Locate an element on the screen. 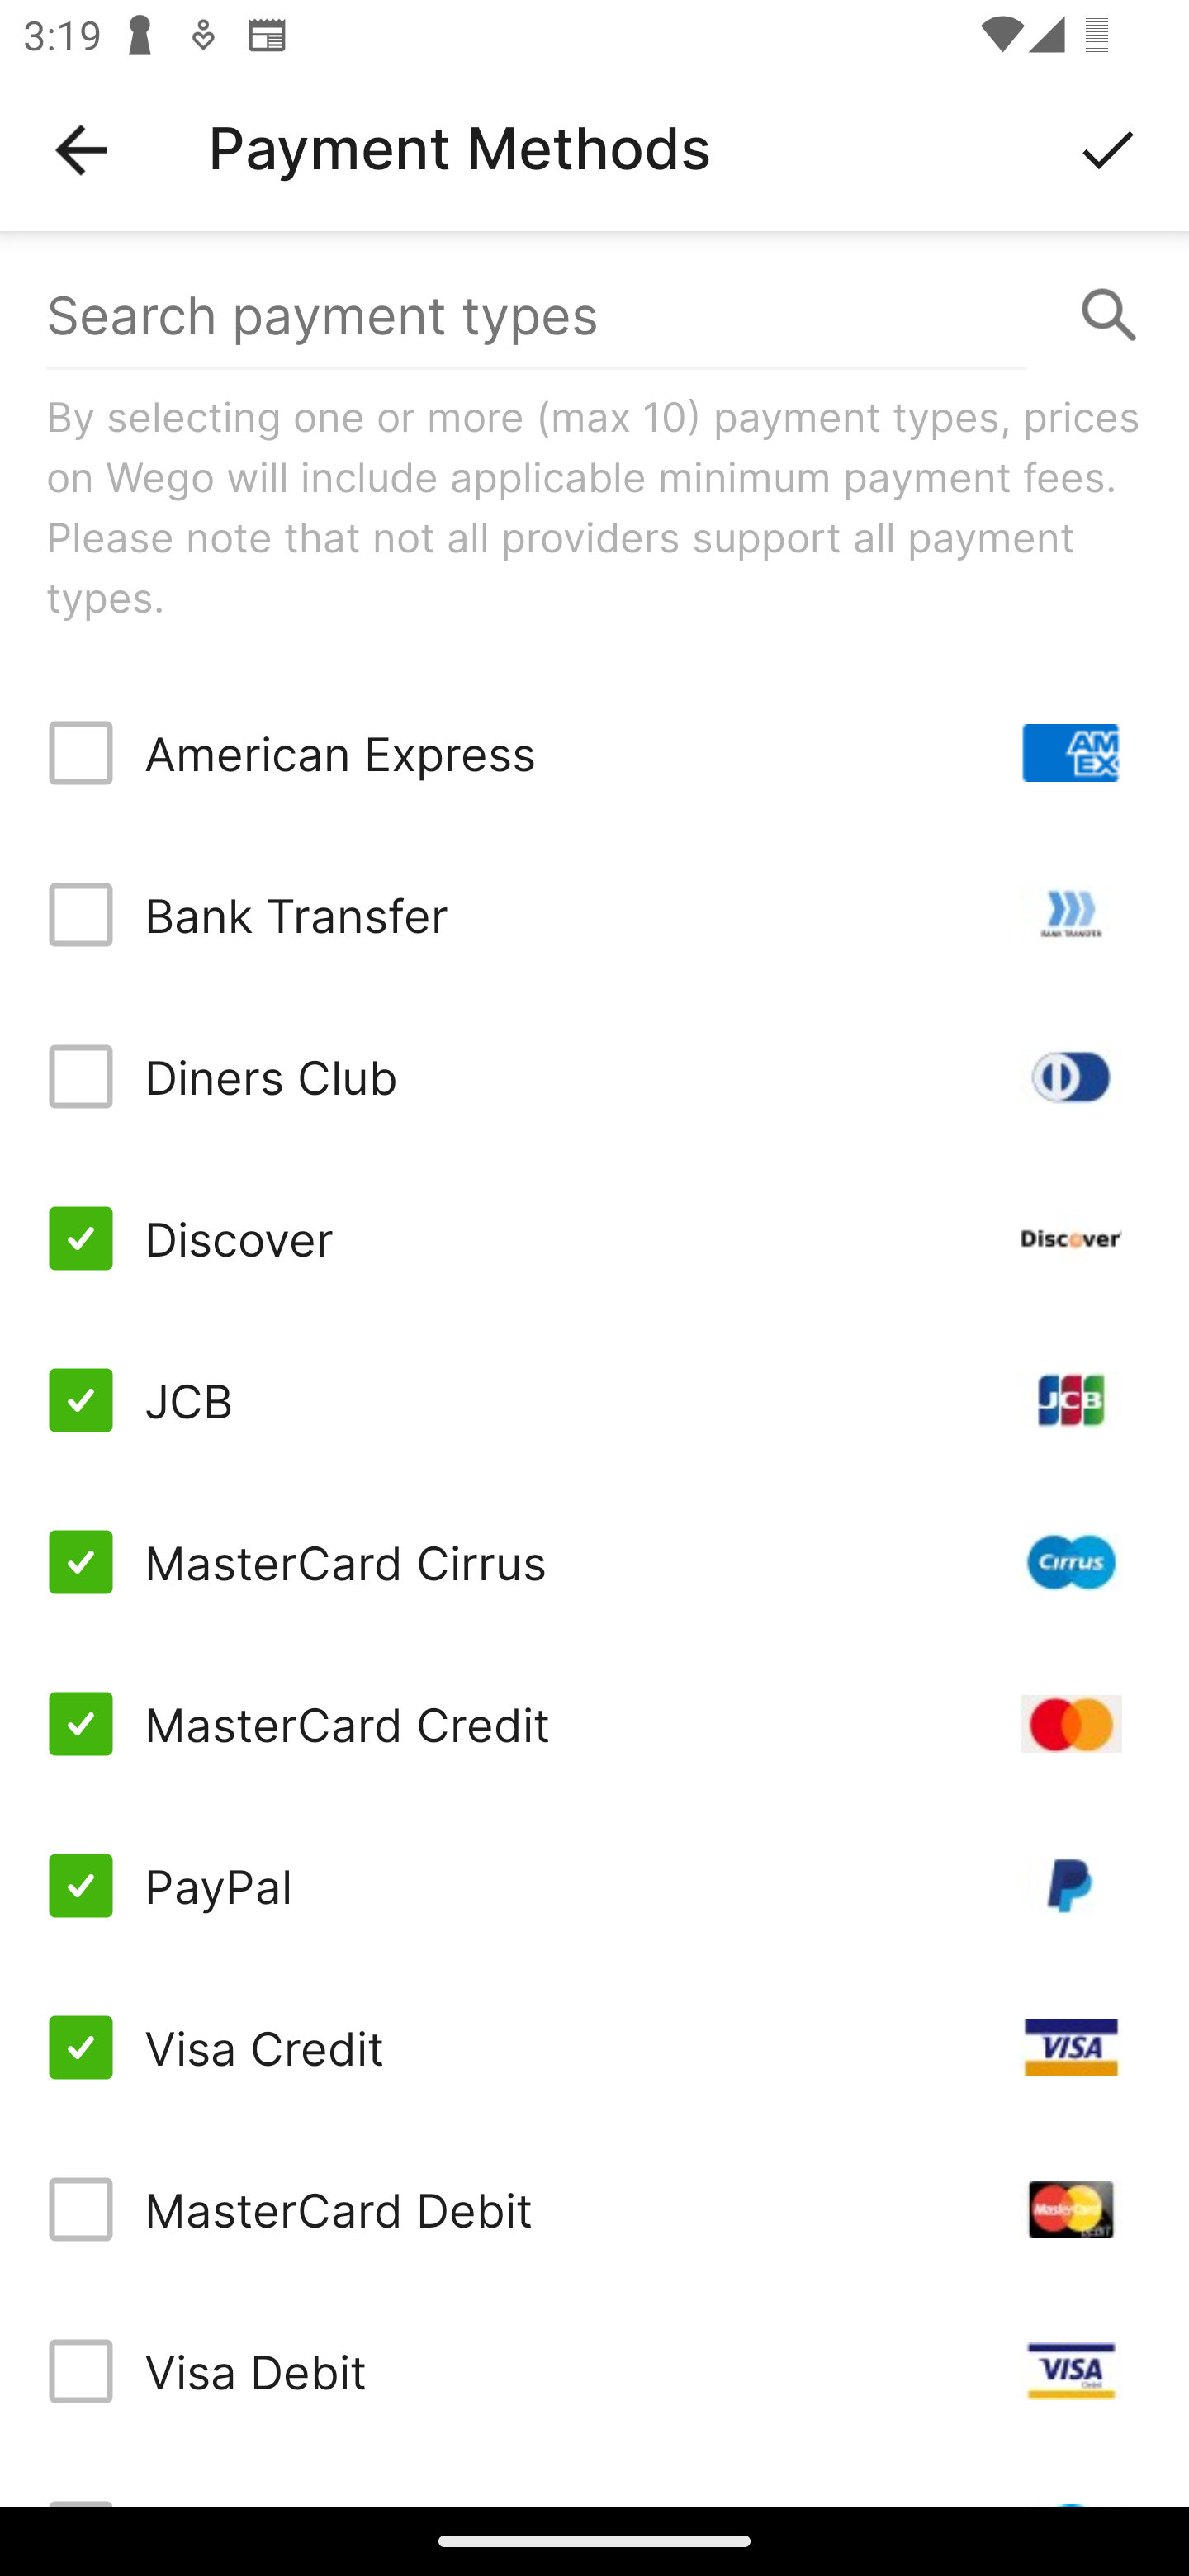 The height and width of the screenshot is (2576, 1189). Visa Credit is located at coordinates (594, 2046).